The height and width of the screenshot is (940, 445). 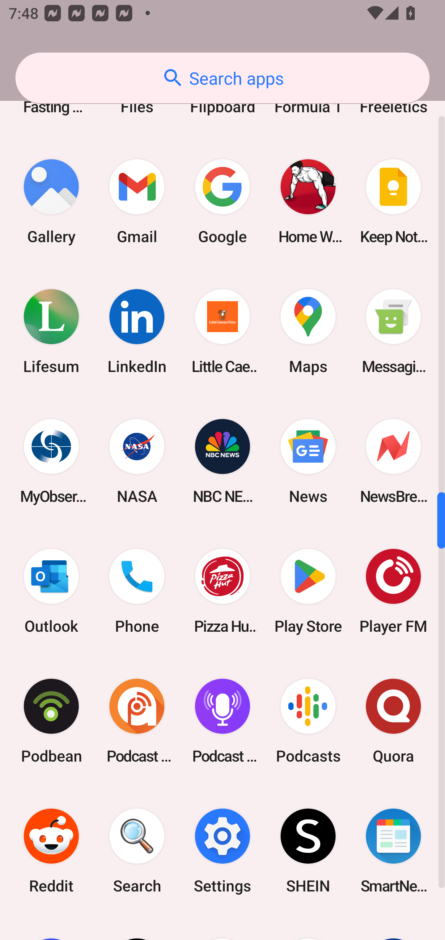 What do you see at coordinates (51, 721) in the screenshot?
I see `Podbean` at bounding box center [51, 721].